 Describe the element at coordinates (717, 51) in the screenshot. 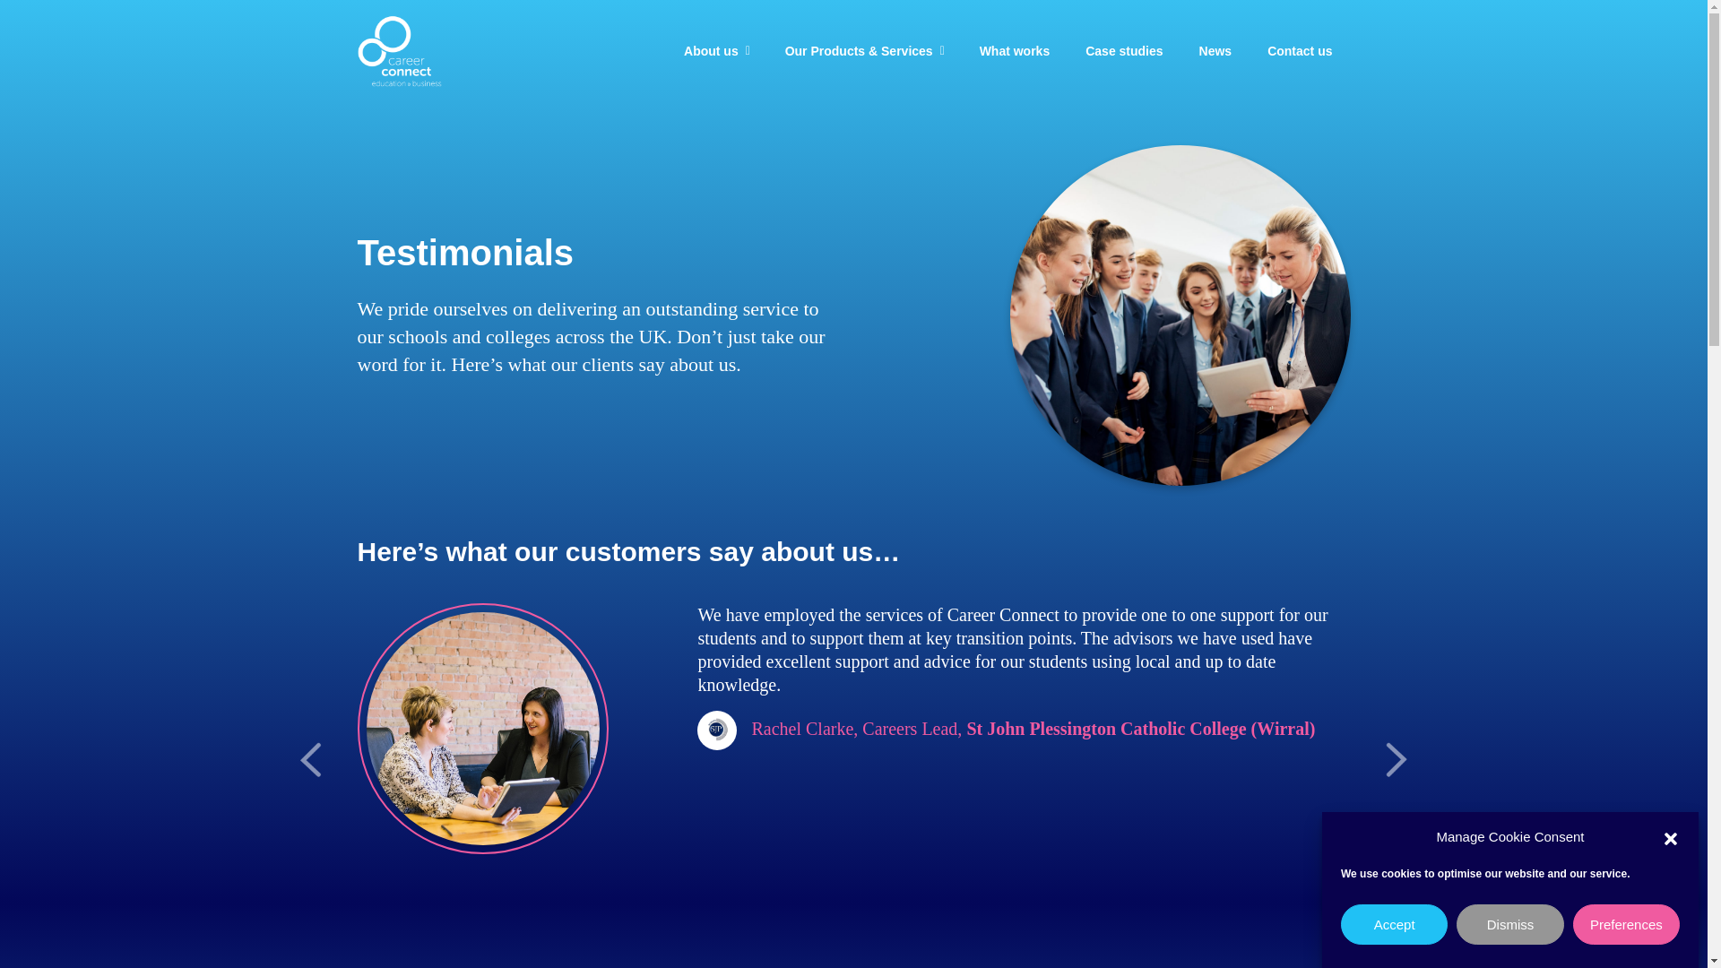

I see `About us` at that location.